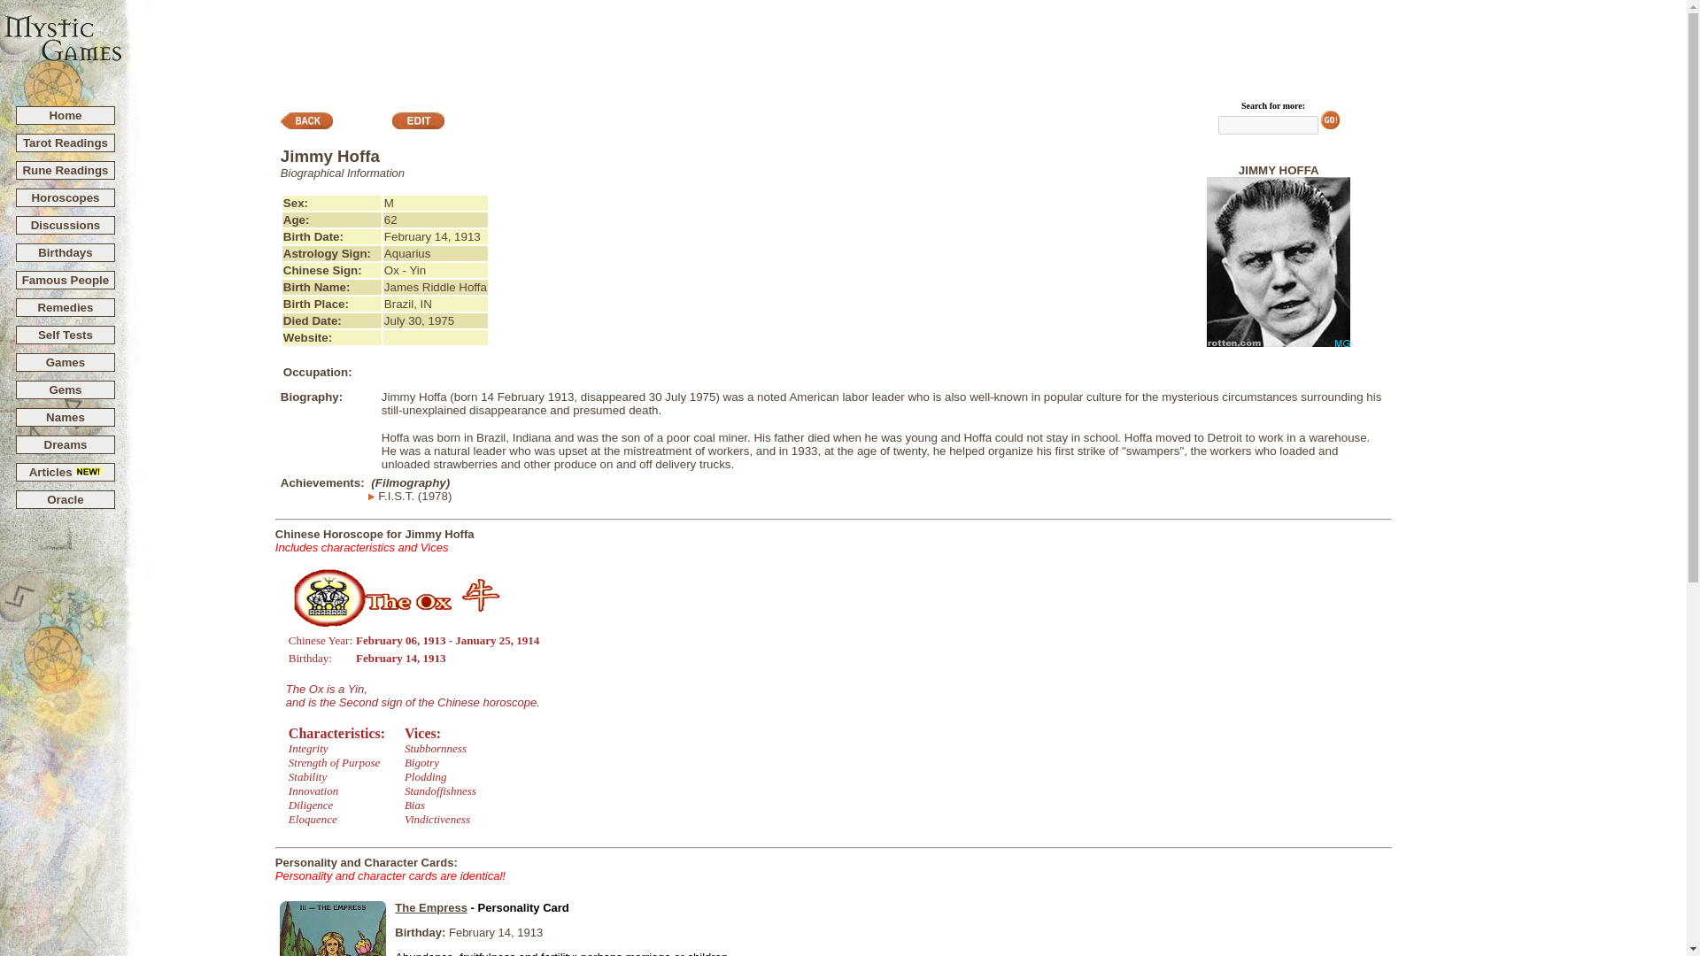 The image size is (1700, 956). I want to click on Games, so click(66, 361).